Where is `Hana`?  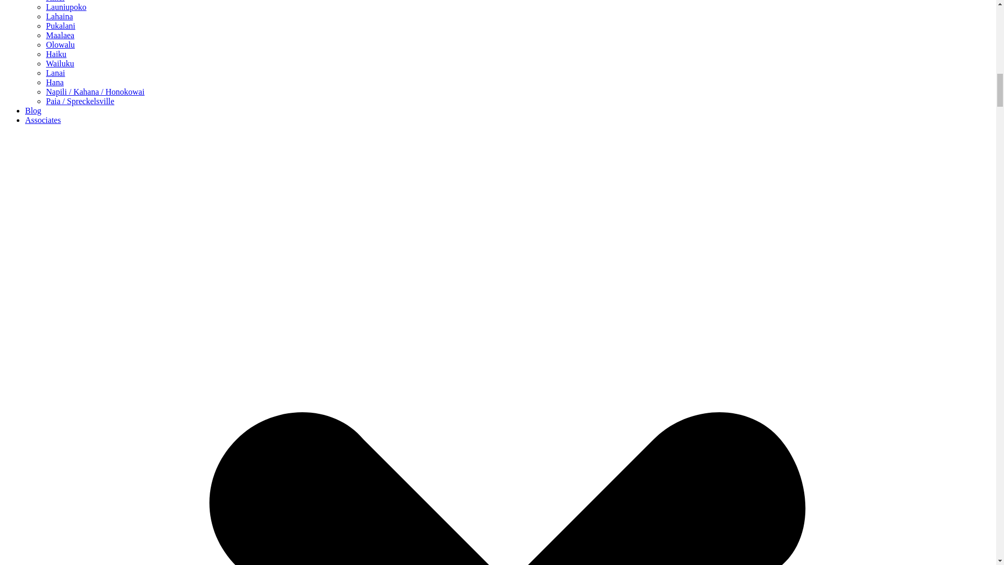
Hana is located at coordinates (55, 83).